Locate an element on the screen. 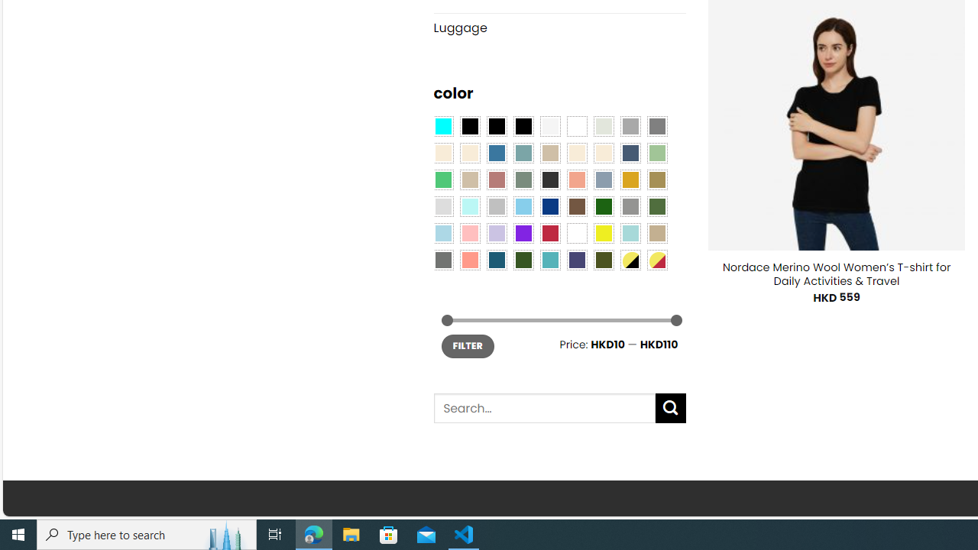 Image resolution: width=978 pixels, height=550 pixels. All Gray is located at coordinates (657, 125).